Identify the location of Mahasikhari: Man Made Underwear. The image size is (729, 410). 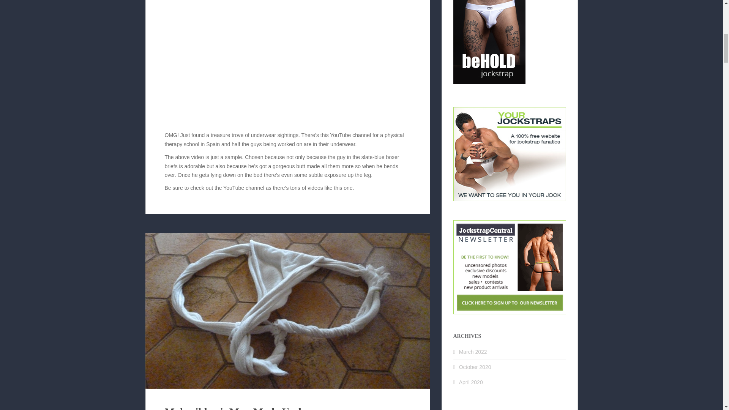
(249, 408).